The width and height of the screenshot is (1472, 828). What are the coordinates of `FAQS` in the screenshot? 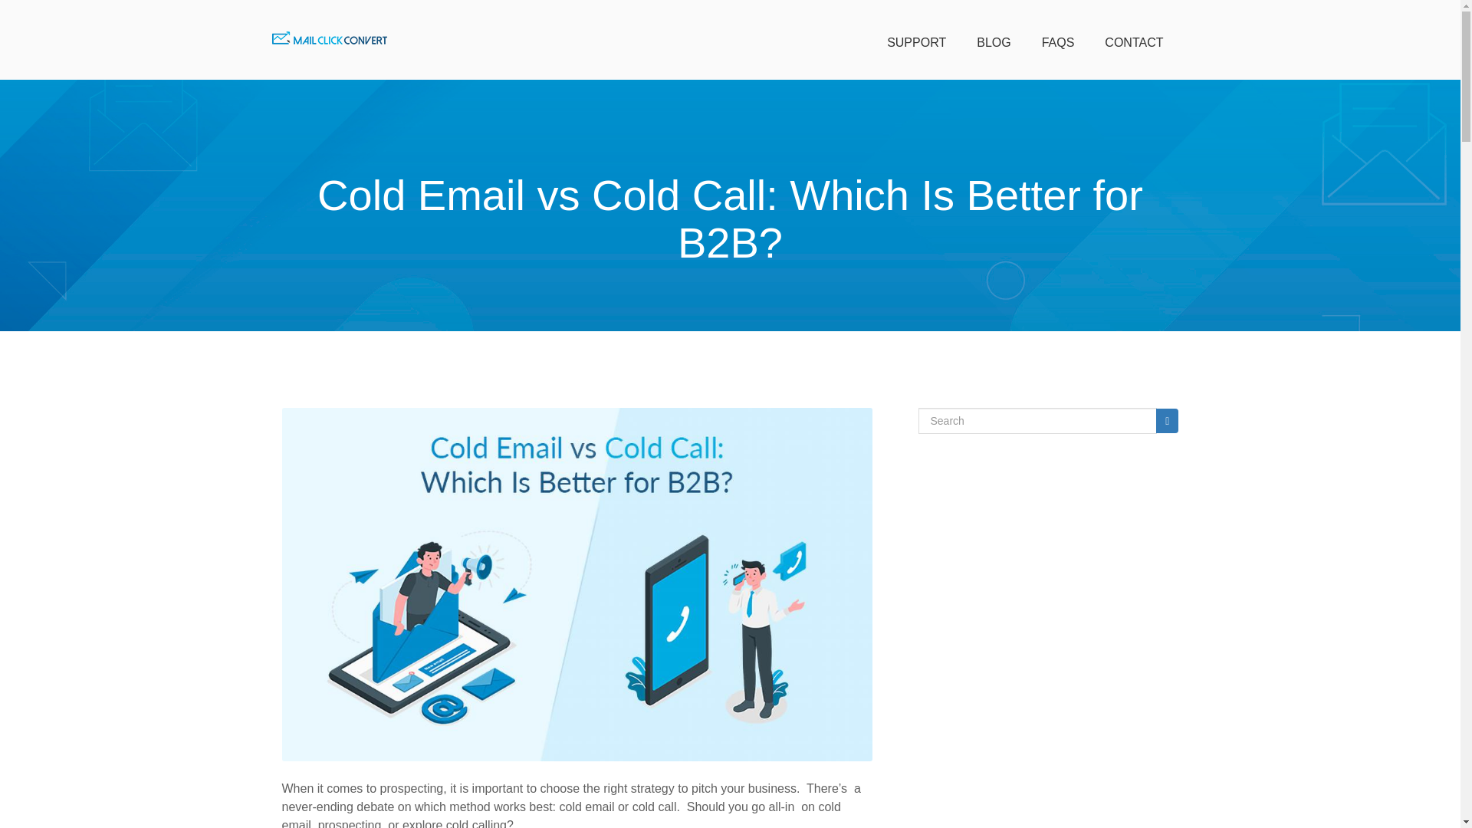 It's located at (1058, 40).